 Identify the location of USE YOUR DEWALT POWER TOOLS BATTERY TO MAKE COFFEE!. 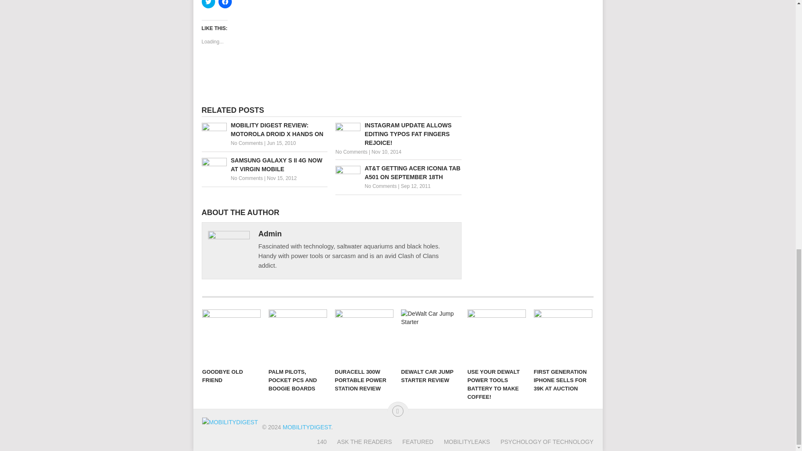
(497, 336).